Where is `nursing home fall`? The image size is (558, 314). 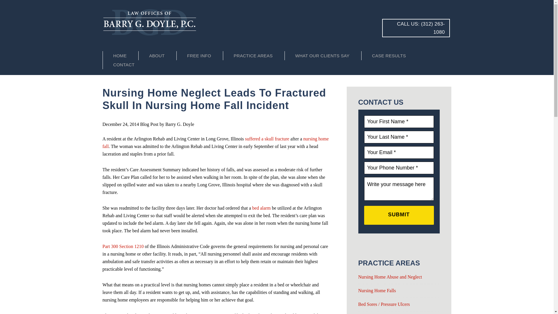 nursing home fall is located at coordinates (215, 142).